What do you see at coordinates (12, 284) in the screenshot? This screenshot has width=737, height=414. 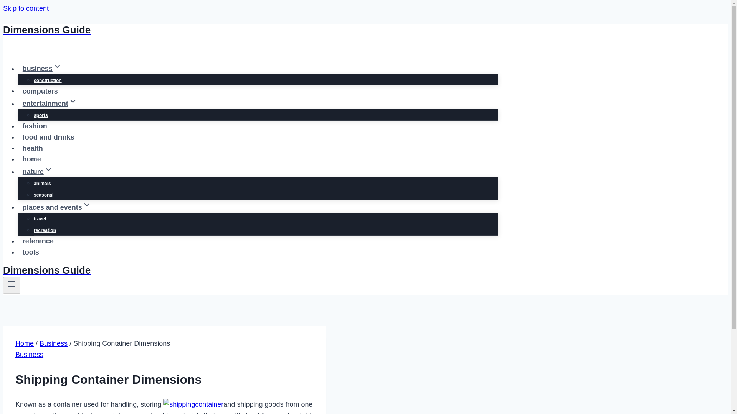 I see `Toggle Menu` at bounding box center [12, 284].